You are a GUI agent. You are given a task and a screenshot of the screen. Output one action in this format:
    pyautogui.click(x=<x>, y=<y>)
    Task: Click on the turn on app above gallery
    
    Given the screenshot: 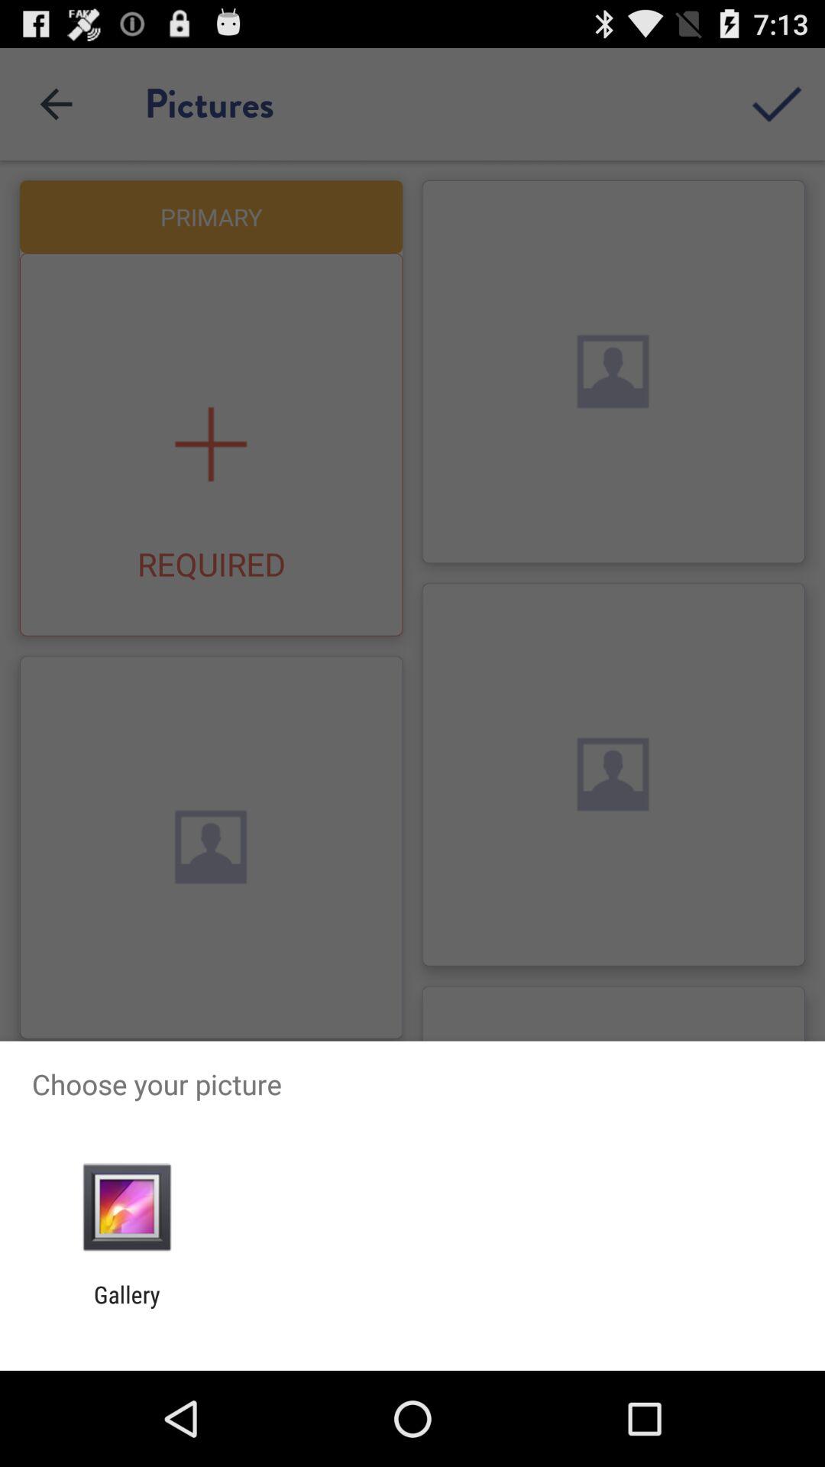 What is the action you would take?
    pyautogui.click(x=127, y=1207)
    